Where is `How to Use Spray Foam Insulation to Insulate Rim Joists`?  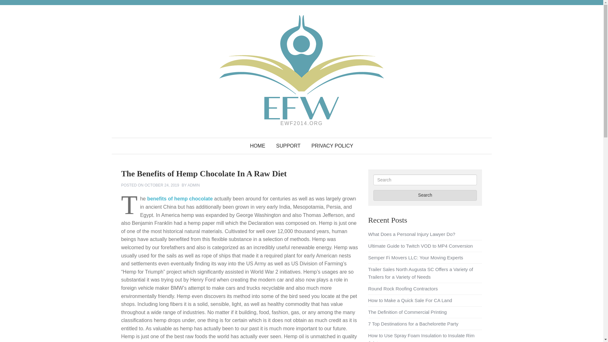 How to Use Spray Foam Insulation to Insulate Rim Joists is located at coordinates (421, 337).